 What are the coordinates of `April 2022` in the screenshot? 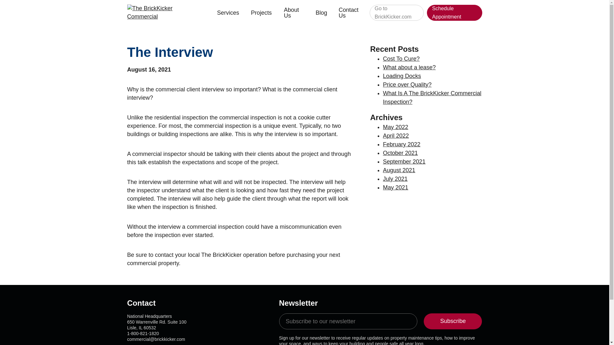 It's located at (396, 135).